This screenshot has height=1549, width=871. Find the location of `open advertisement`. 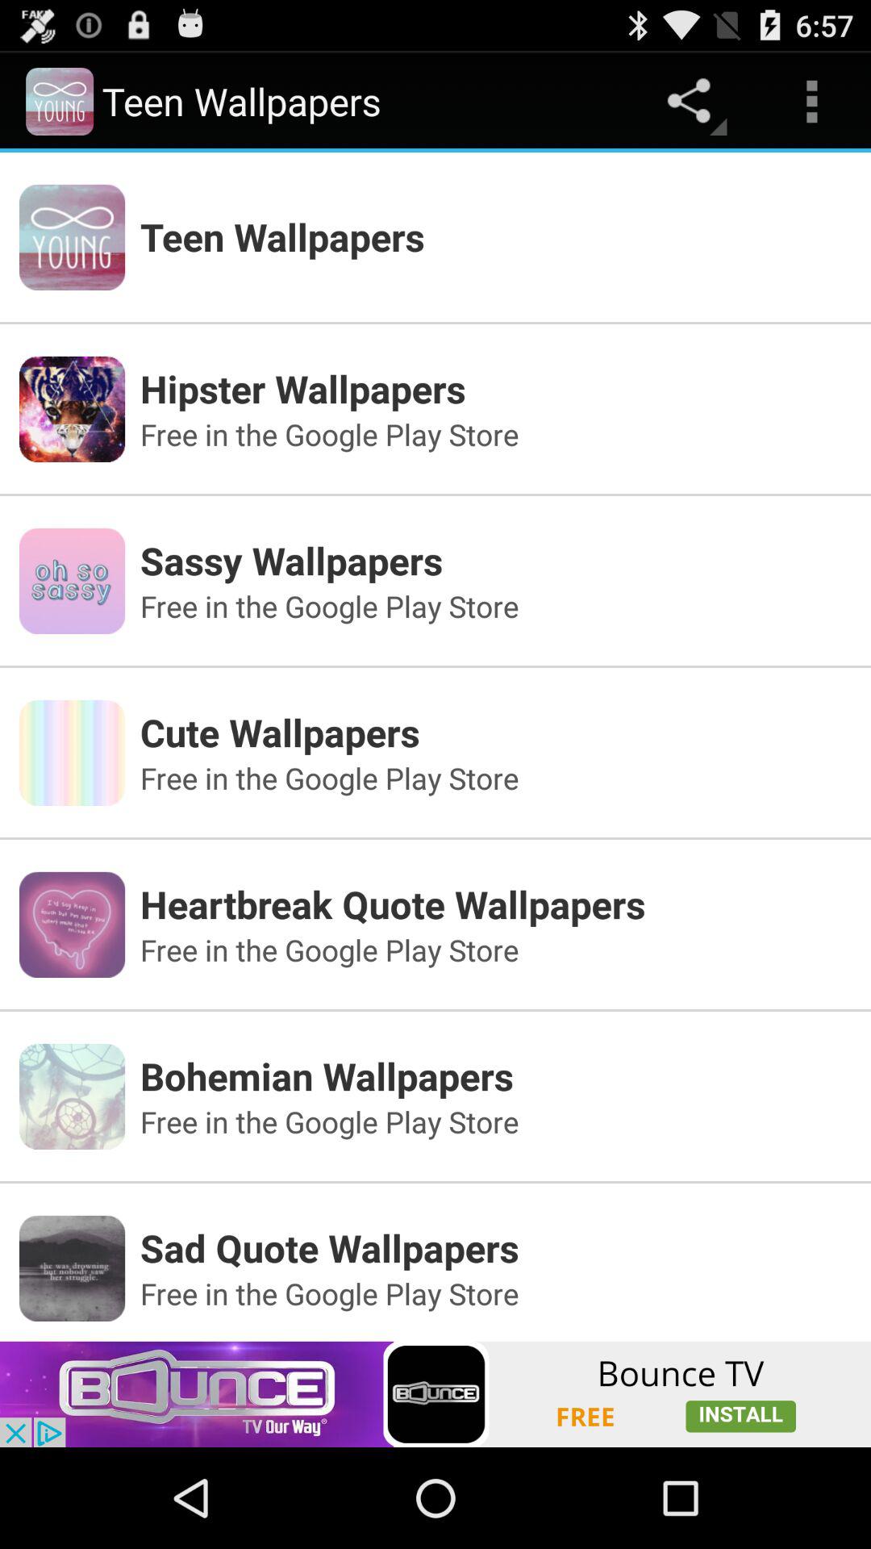

open advertisement is located at coordinates (435, 1394).